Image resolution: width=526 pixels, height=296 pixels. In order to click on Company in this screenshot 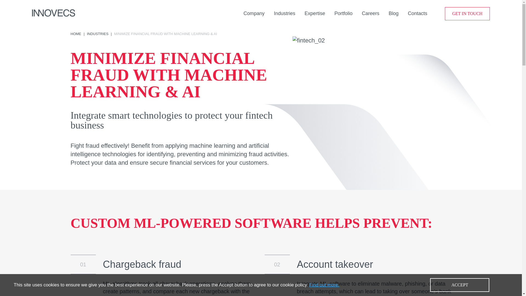, I will do `click(254, 13)`.